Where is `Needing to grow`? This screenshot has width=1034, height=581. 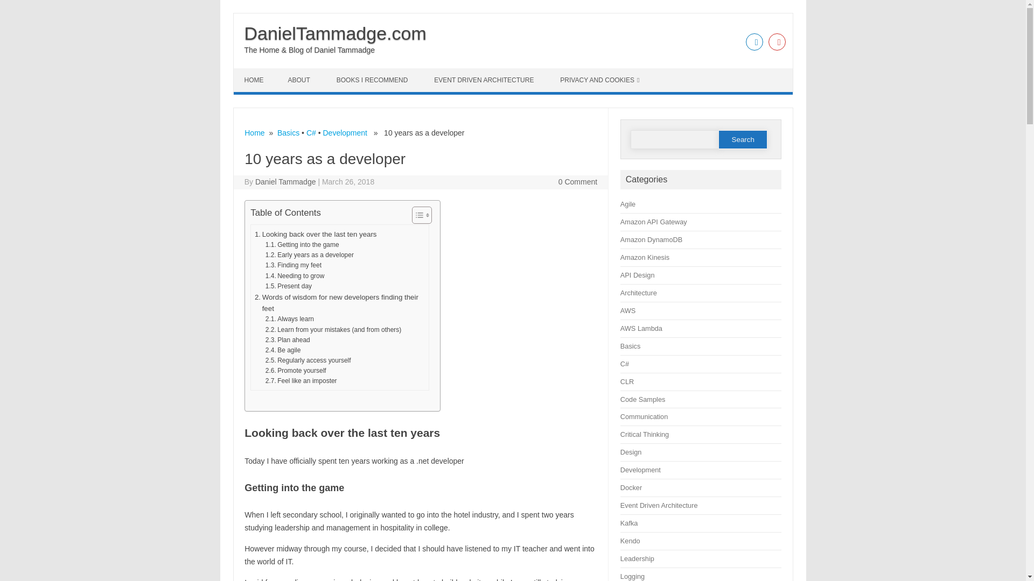
Needing to grow is located at coordinates (295, 276).